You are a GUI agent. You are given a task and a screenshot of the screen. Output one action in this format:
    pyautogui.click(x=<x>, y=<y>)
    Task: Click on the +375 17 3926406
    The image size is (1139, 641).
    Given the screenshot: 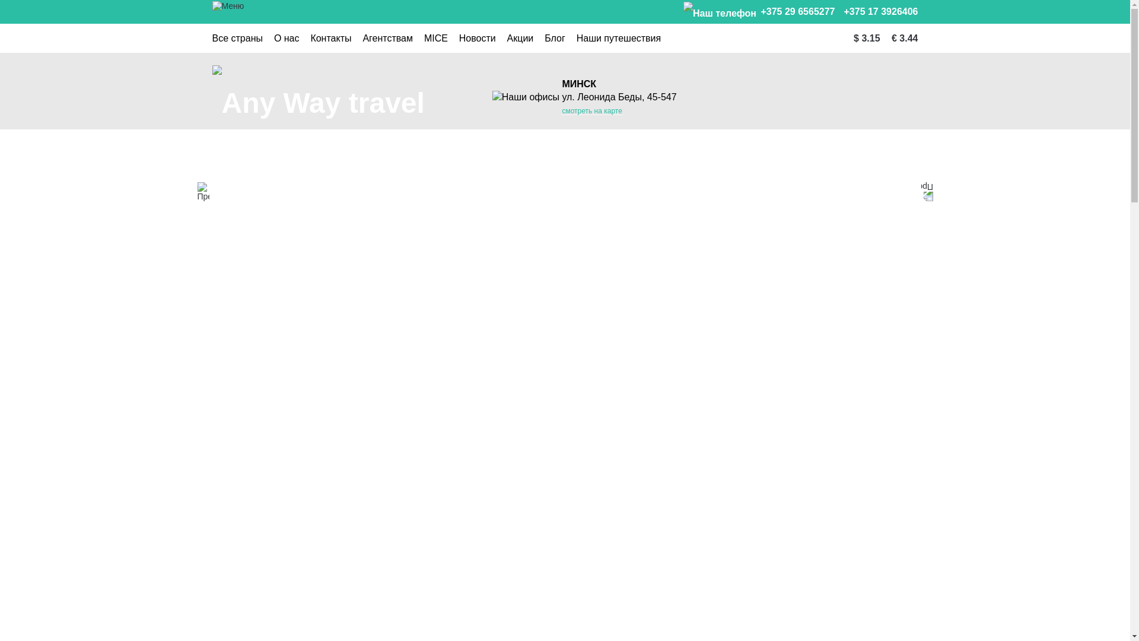 What is the action you would take?
    pyautogui.click(x=880, y=12)
    